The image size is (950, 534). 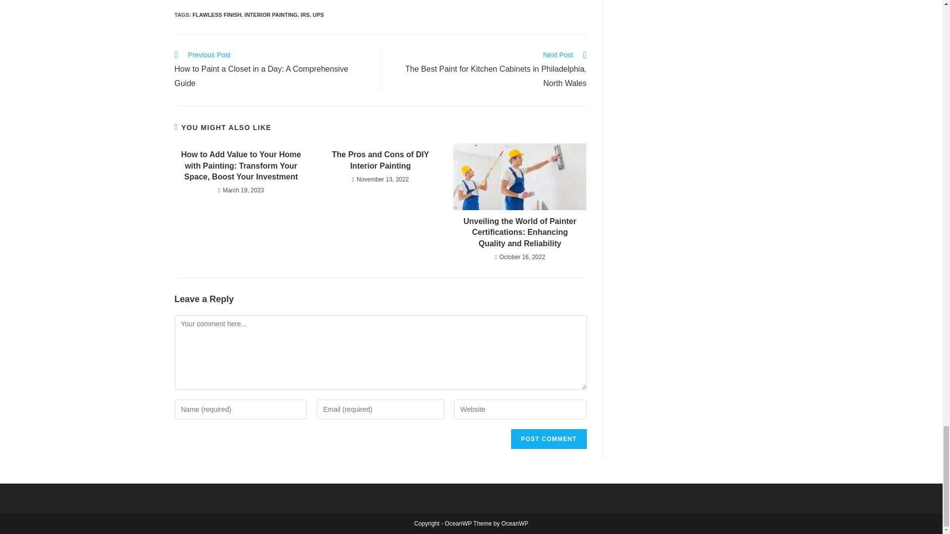 What do you see at coordinates (305, 14) in the screenshot?
I see `IRS` at bounding box center [305, 14].